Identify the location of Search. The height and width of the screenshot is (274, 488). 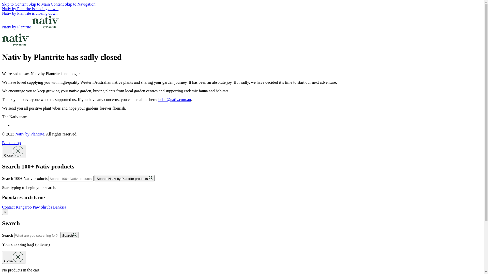
(70, 235).